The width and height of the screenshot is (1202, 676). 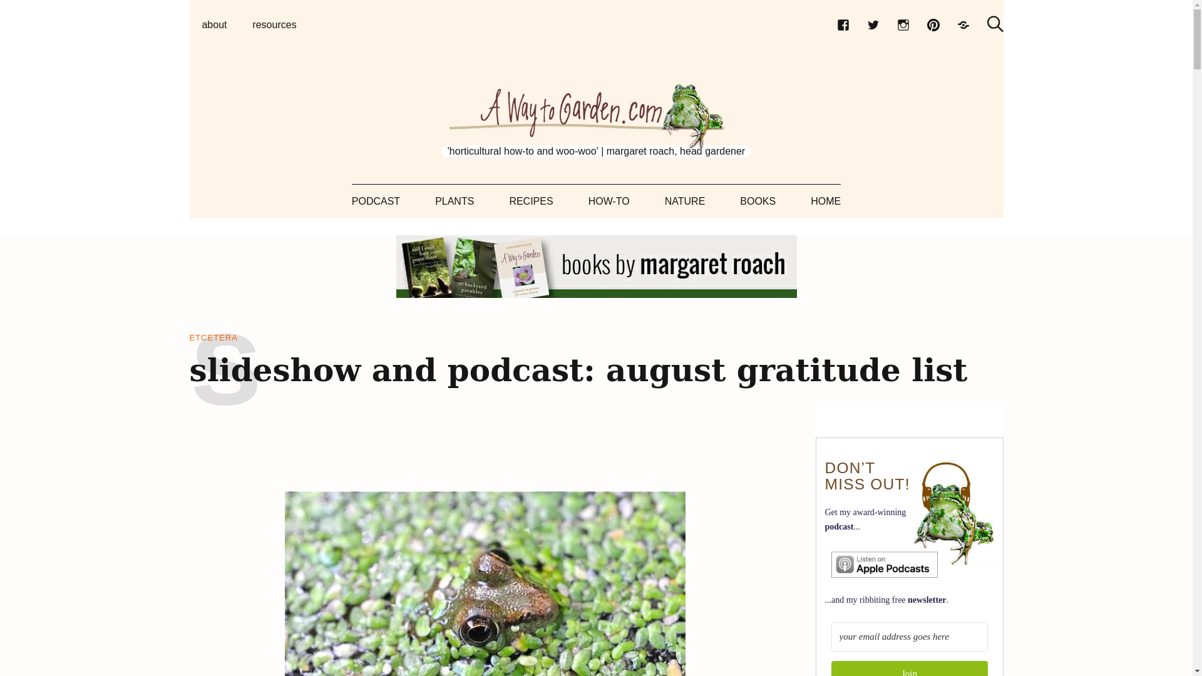 I want to click on NATURE, so click(x=685, y=200).